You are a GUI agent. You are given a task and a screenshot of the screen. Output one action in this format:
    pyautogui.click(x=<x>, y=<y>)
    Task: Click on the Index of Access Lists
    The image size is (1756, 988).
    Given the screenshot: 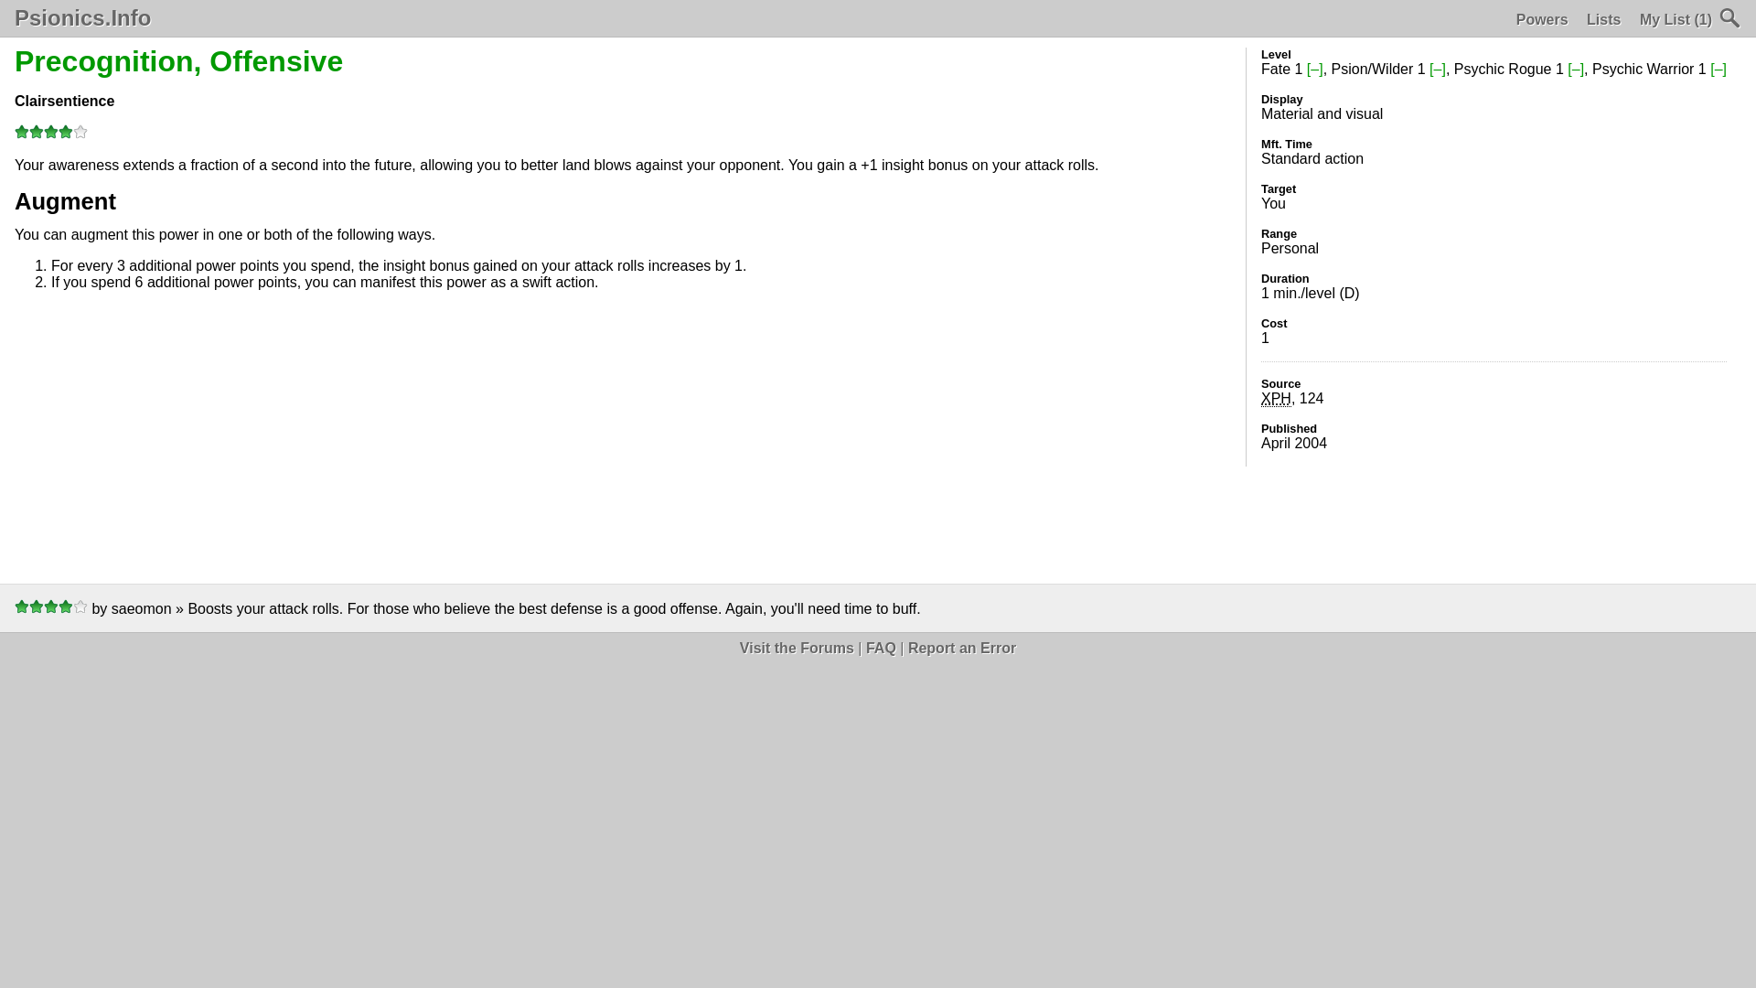 What is the action you would take?
    pyautogui.click(x=1604, y=20)
    